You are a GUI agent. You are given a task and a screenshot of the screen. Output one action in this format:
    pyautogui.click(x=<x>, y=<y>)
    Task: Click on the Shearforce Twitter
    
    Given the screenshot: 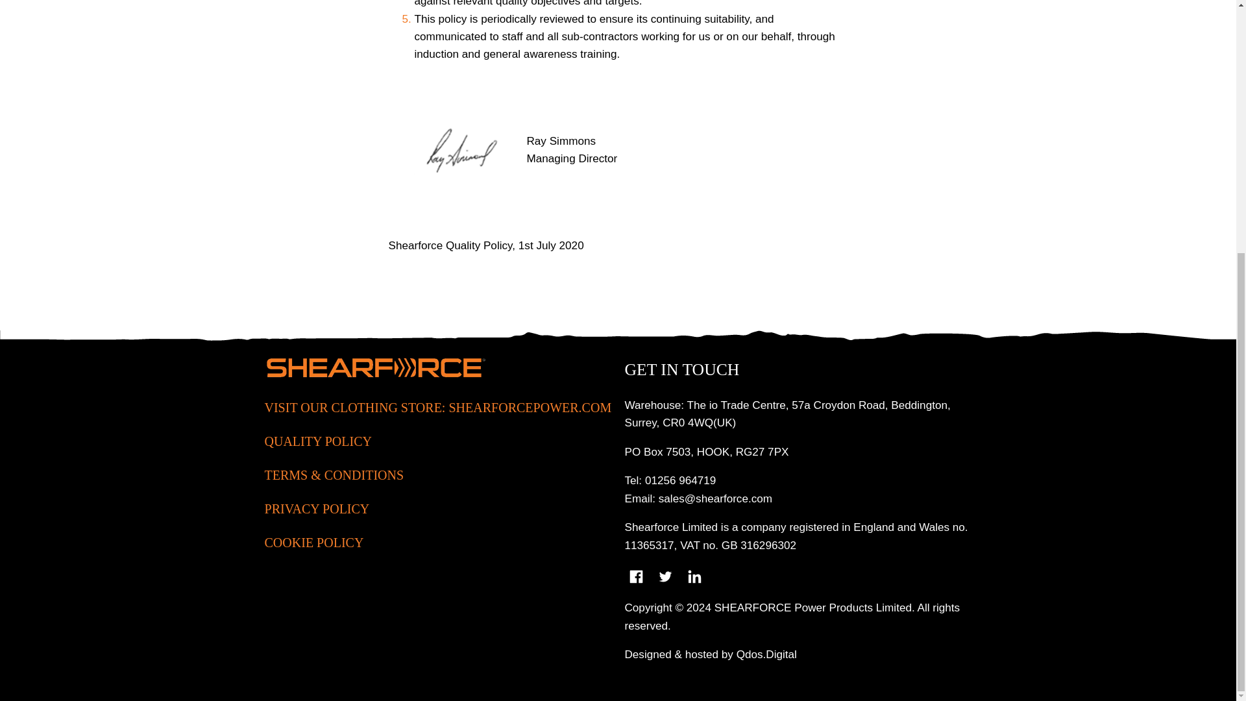 What is the action you would take?
    pyautogui.click(x=665, y=576)
    